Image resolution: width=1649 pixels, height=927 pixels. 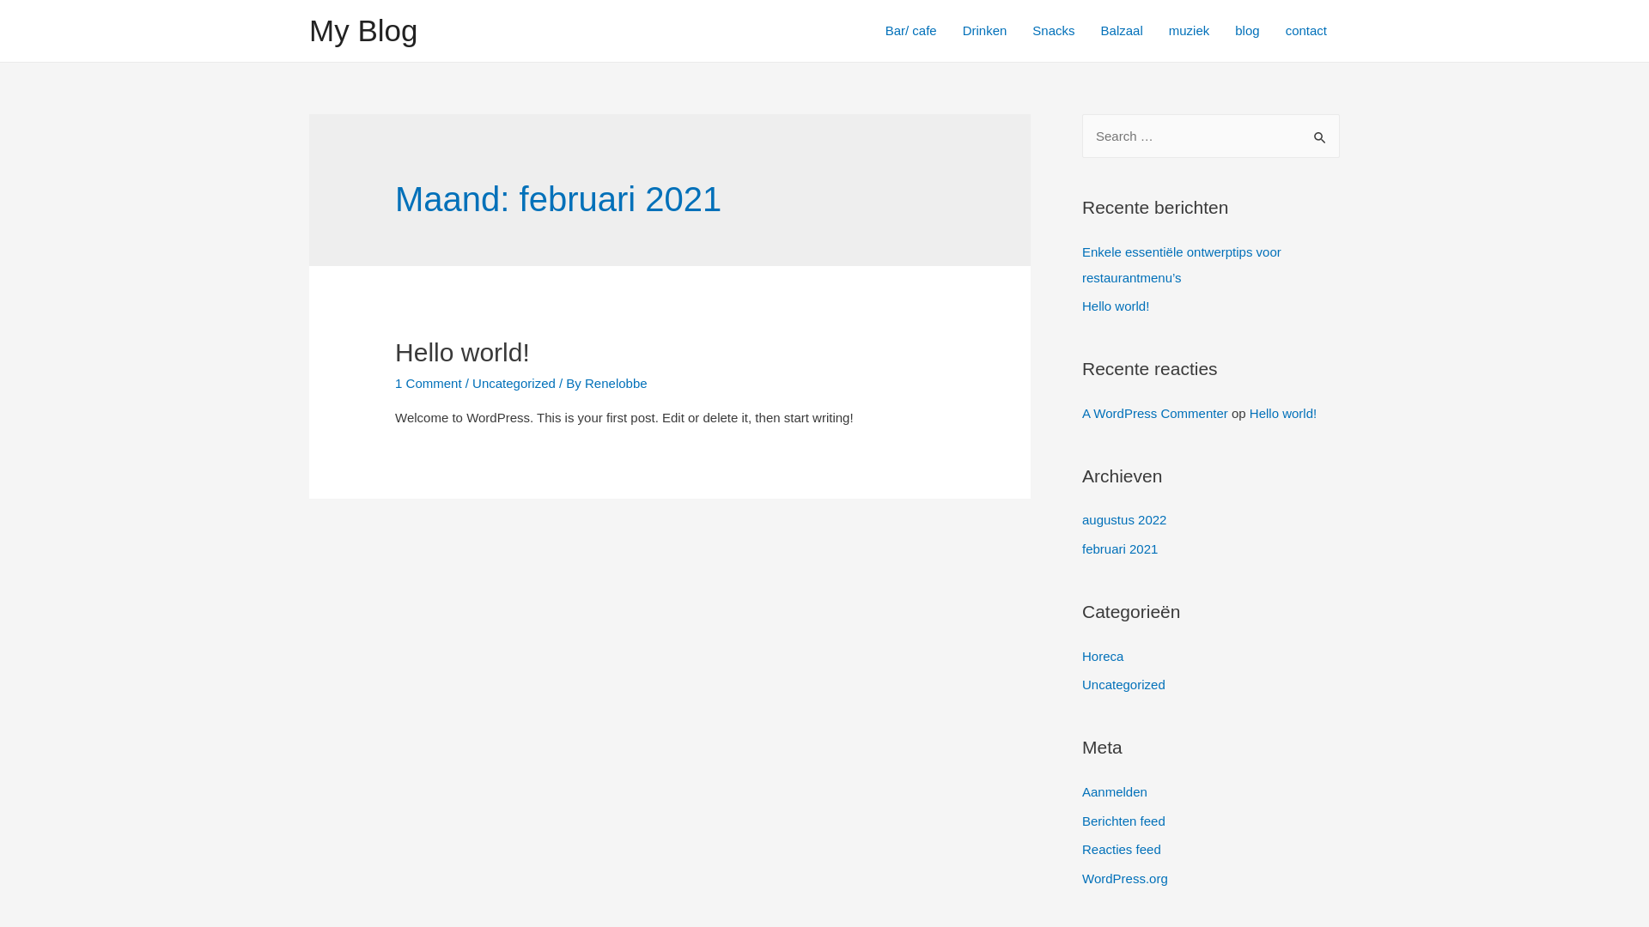 I want to click on Uncategorized, so click(x=1123, y=685).